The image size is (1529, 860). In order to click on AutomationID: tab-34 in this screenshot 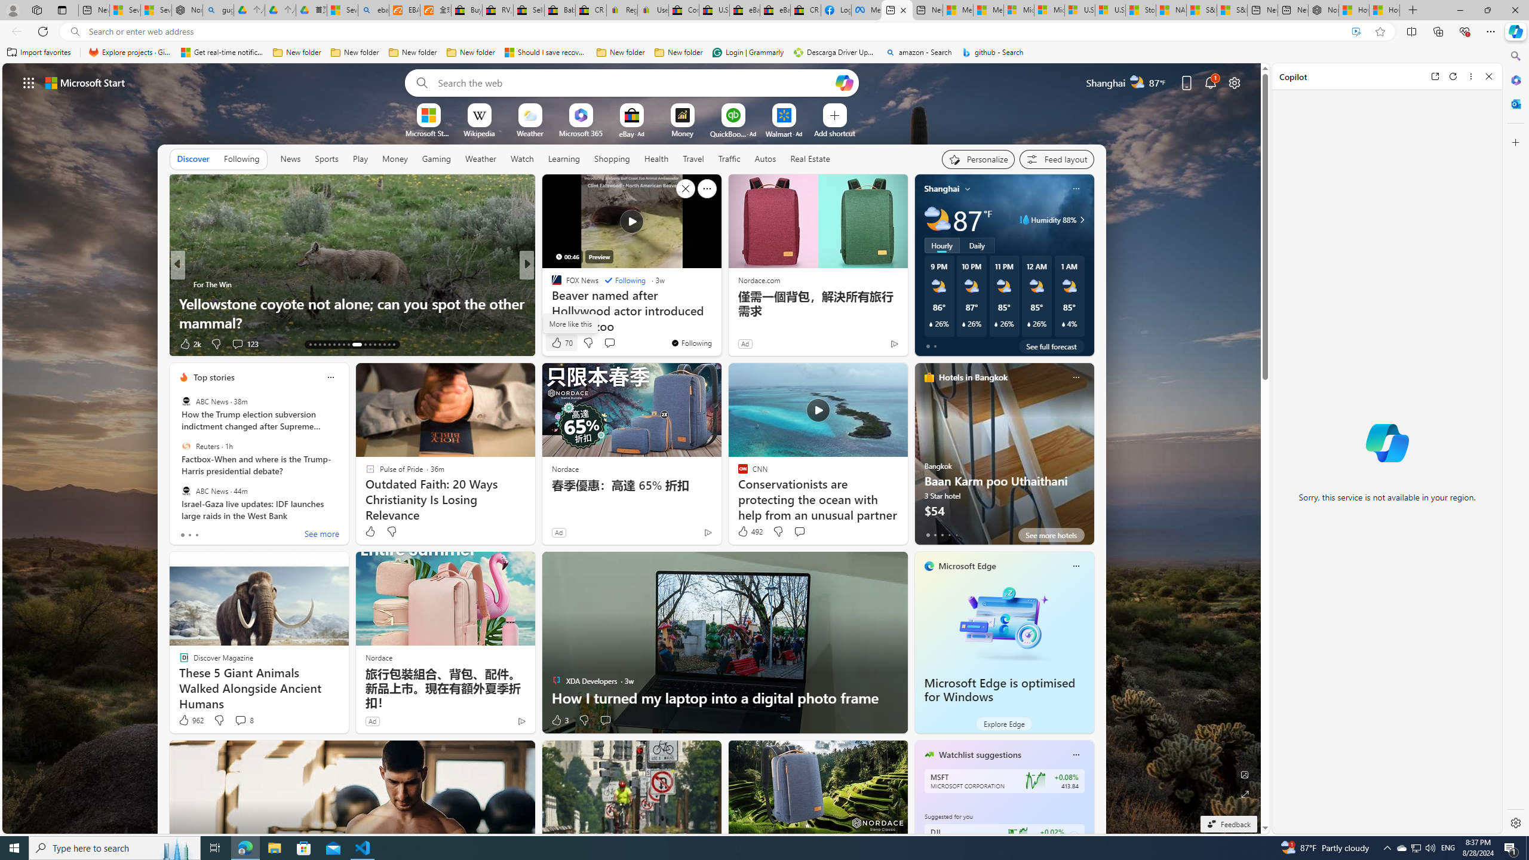, I will do `click(389, 345)`.